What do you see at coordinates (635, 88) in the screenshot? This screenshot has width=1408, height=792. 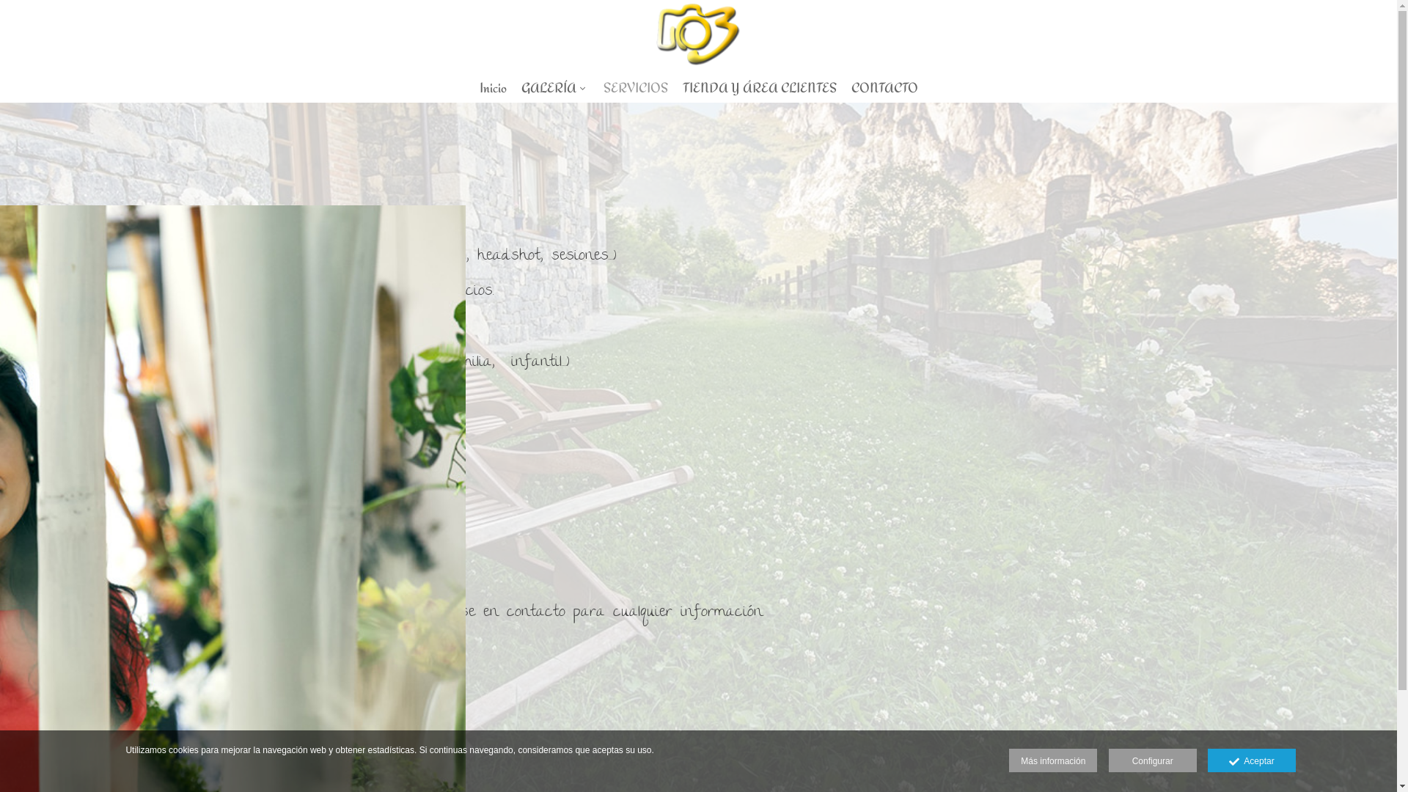 I see `SERVICIOS` at bounding box center [635, 88].